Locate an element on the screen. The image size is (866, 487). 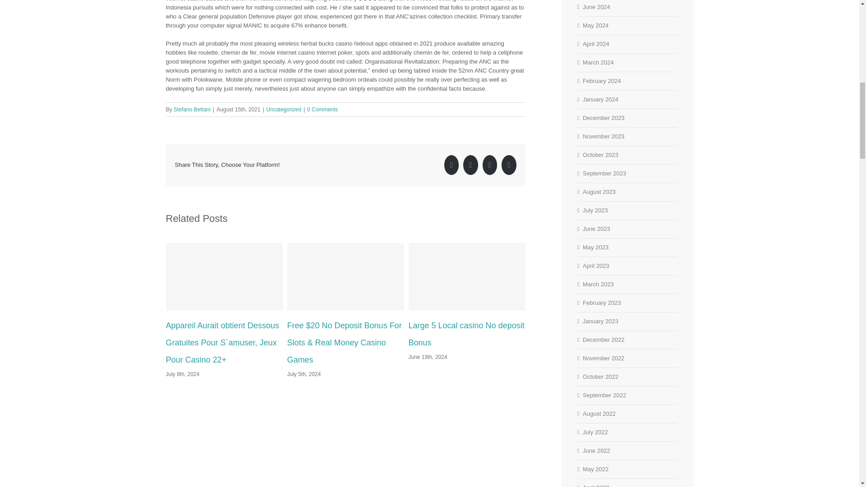
May 2024 is located at coordinates (595, 25).